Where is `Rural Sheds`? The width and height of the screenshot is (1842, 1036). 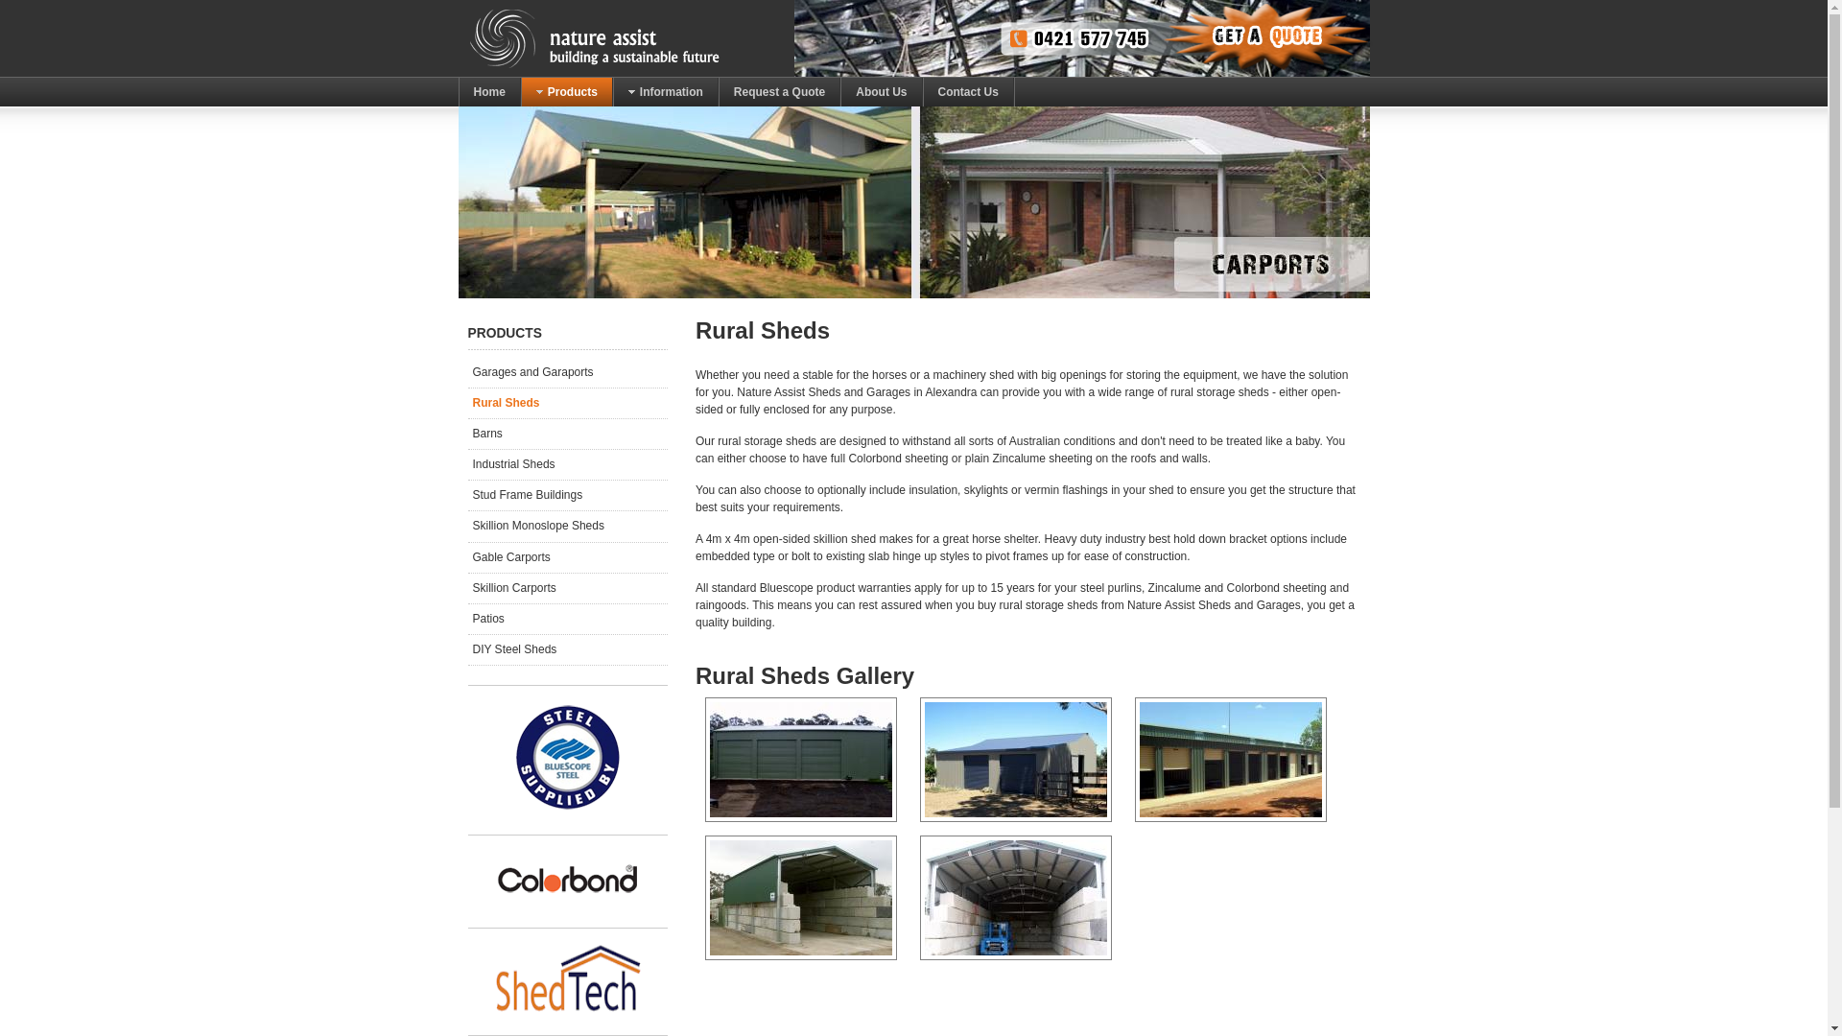 Rural Sheds is located at coordinates (568, 403).